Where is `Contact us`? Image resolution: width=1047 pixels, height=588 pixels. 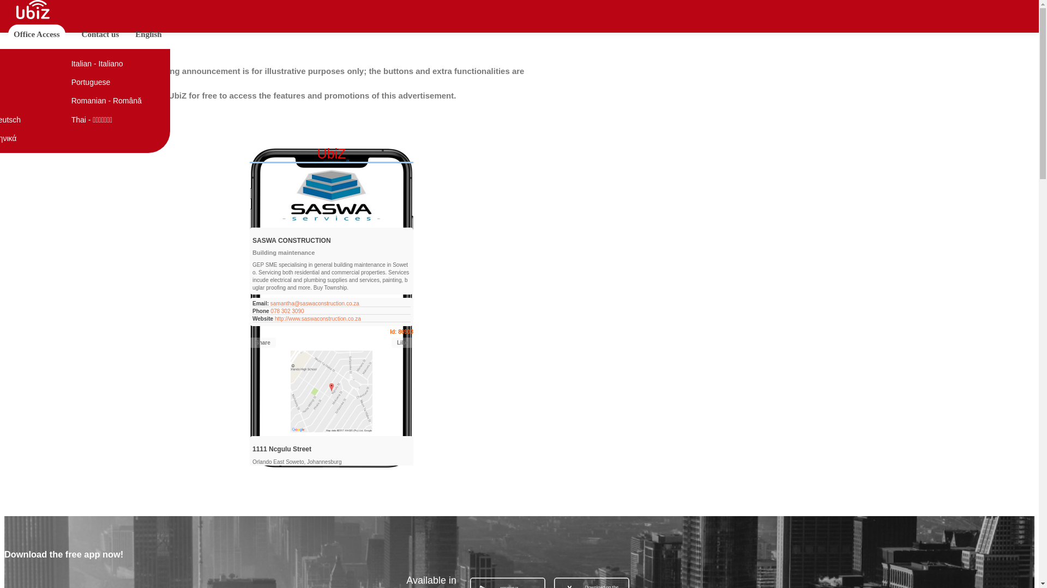
Contact us is located at coordinates (100, 34).